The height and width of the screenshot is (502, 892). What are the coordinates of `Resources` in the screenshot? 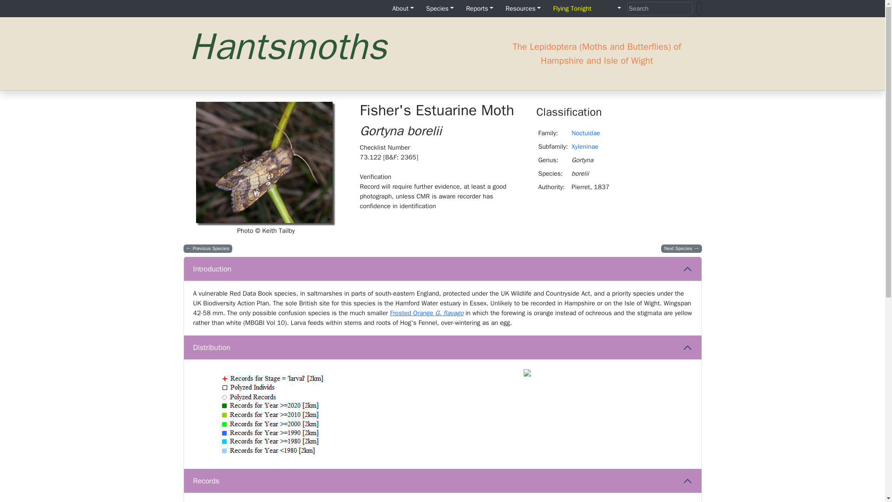 It's located at (523, 8).